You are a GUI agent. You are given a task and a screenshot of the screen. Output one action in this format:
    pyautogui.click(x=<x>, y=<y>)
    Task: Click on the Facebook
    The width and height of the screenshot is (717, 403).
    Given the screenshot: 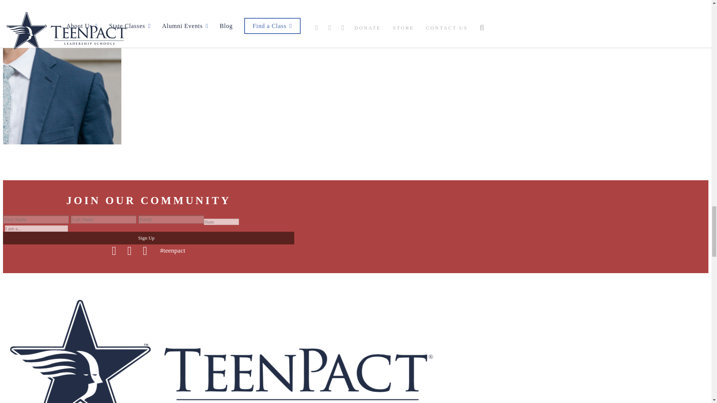 What is the action you would take?
    pyautogui.click(x=114, y=251)
    